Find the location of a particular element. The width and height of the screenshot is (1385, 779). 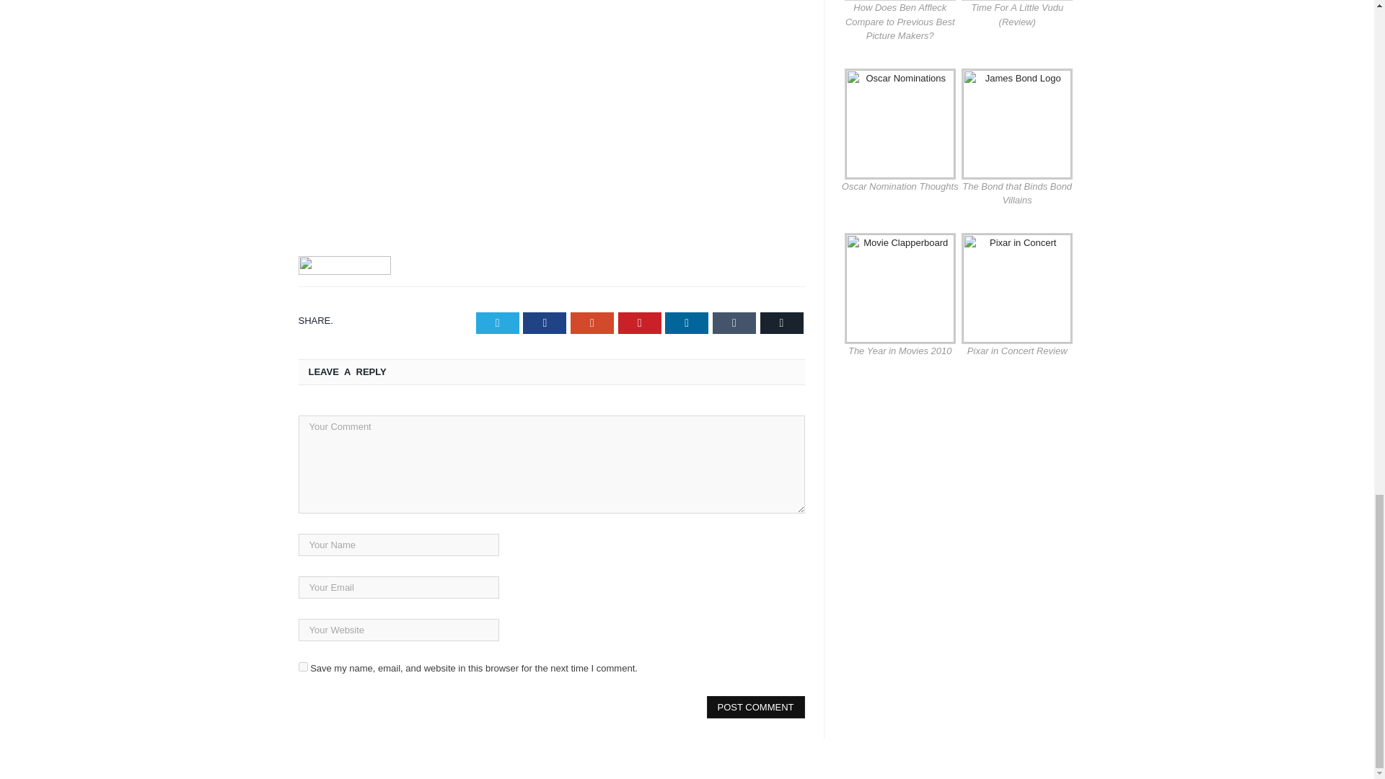

Post Comment is located at coordinates (755, 707).